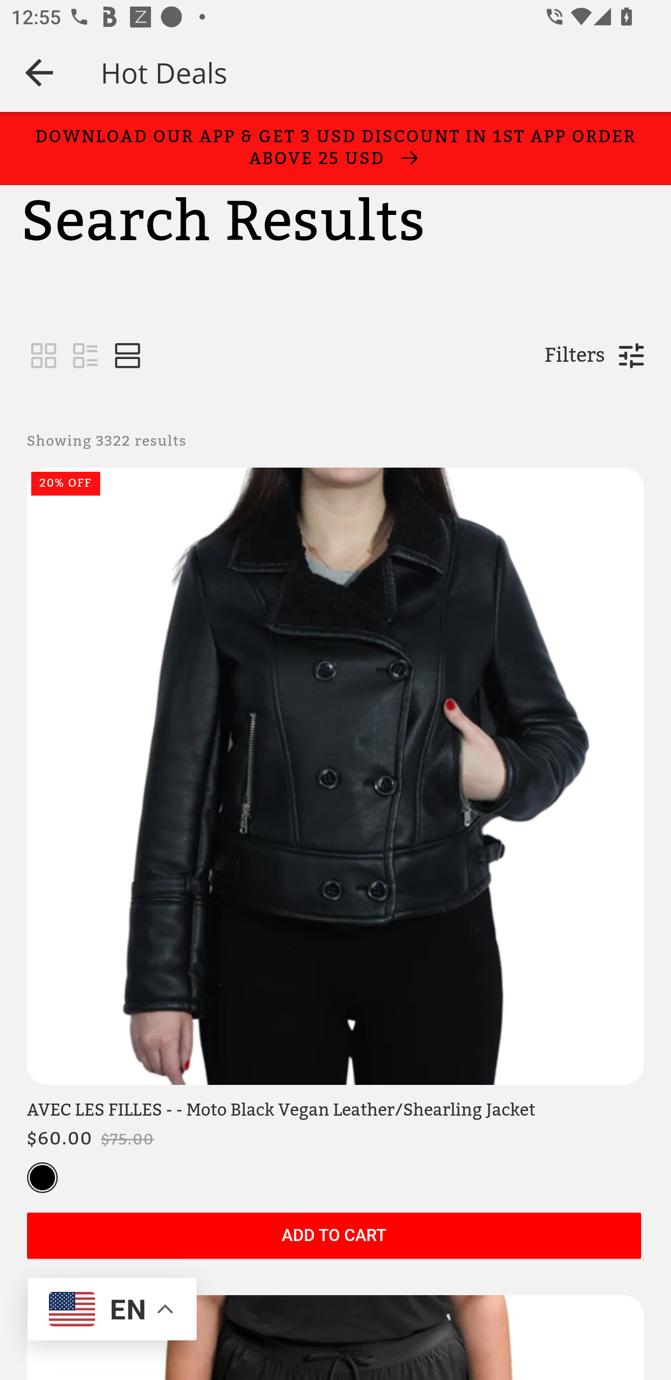  What do you see at coordinates (44, 356) in the screenshot?
I see `search-results-page?collection=sale#` at bounding box center [44, 356].